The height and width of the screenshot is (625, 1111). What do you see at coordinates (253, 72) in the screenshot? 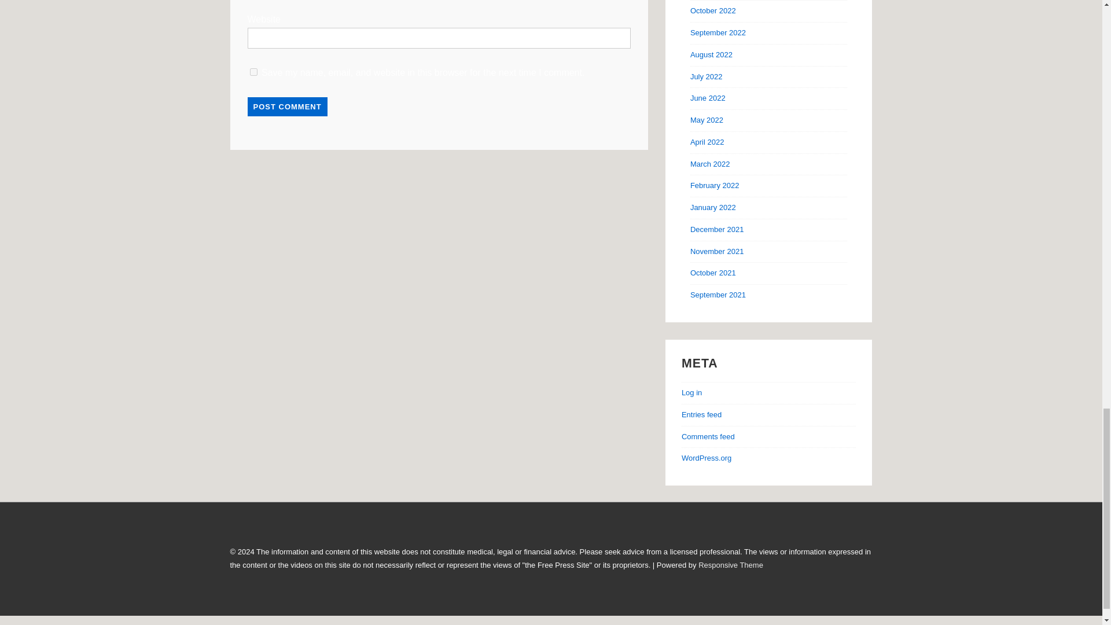
I see `yes` at bounding box center [253, 72].